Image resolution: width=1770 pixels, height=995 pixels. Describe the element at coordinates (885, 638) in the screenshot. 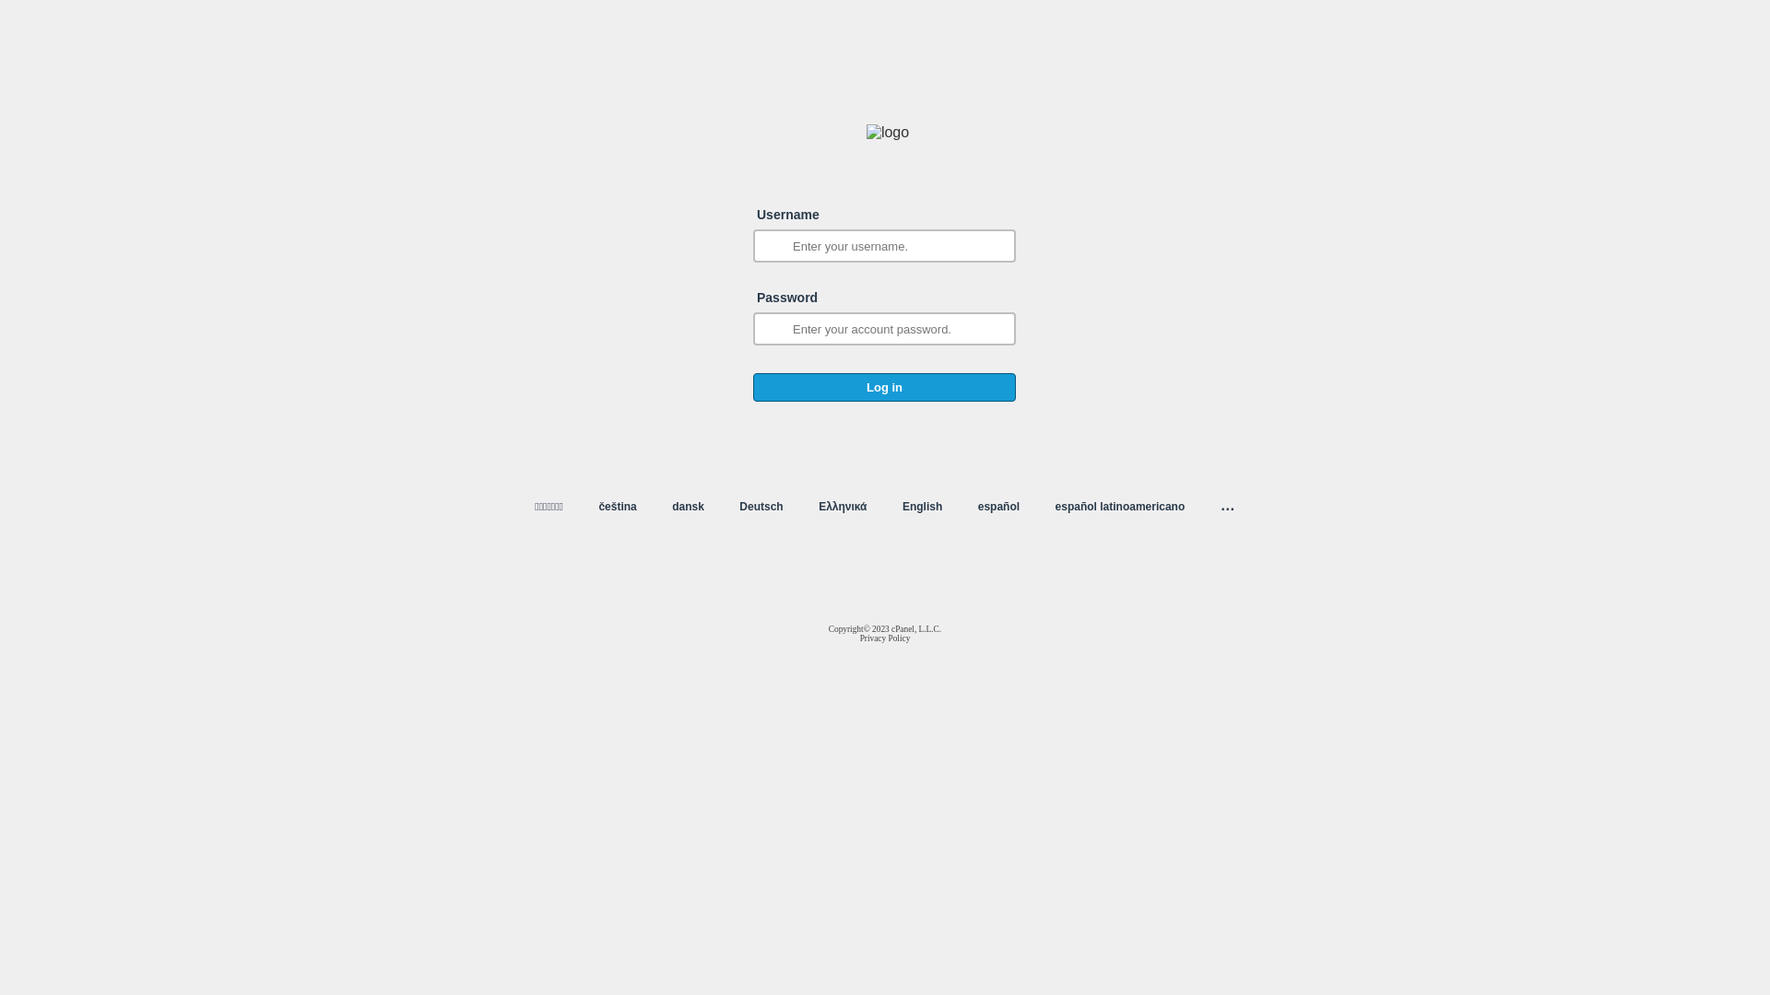

I see `Privacy Policy` at that location.